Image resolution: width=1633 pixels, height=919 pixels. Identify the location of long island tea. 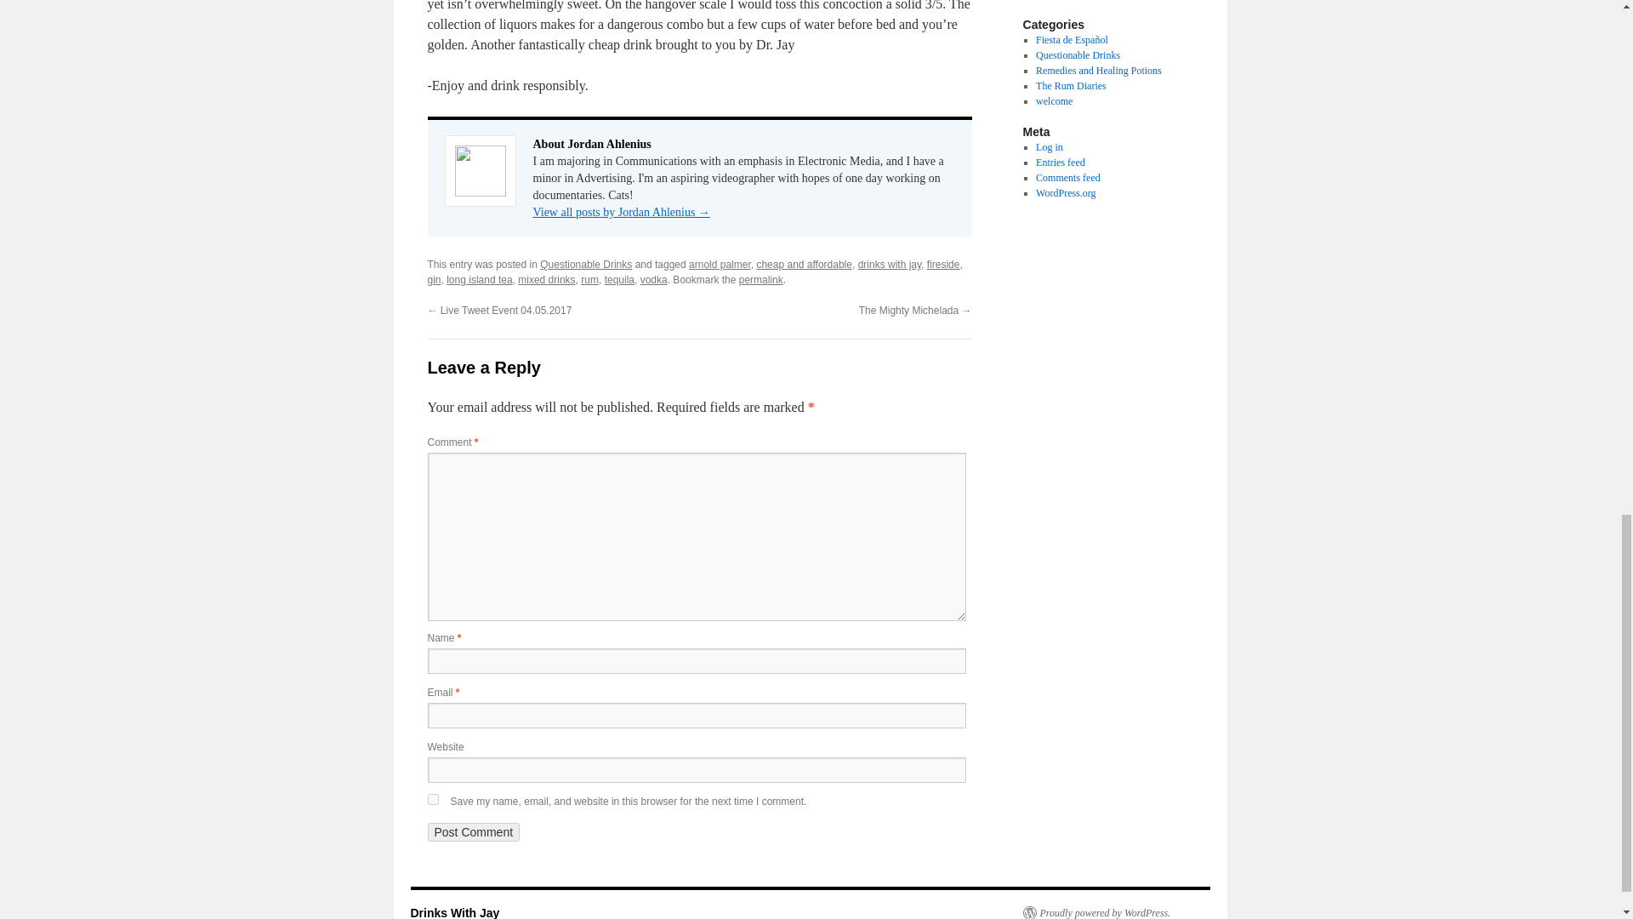
(479, 279).